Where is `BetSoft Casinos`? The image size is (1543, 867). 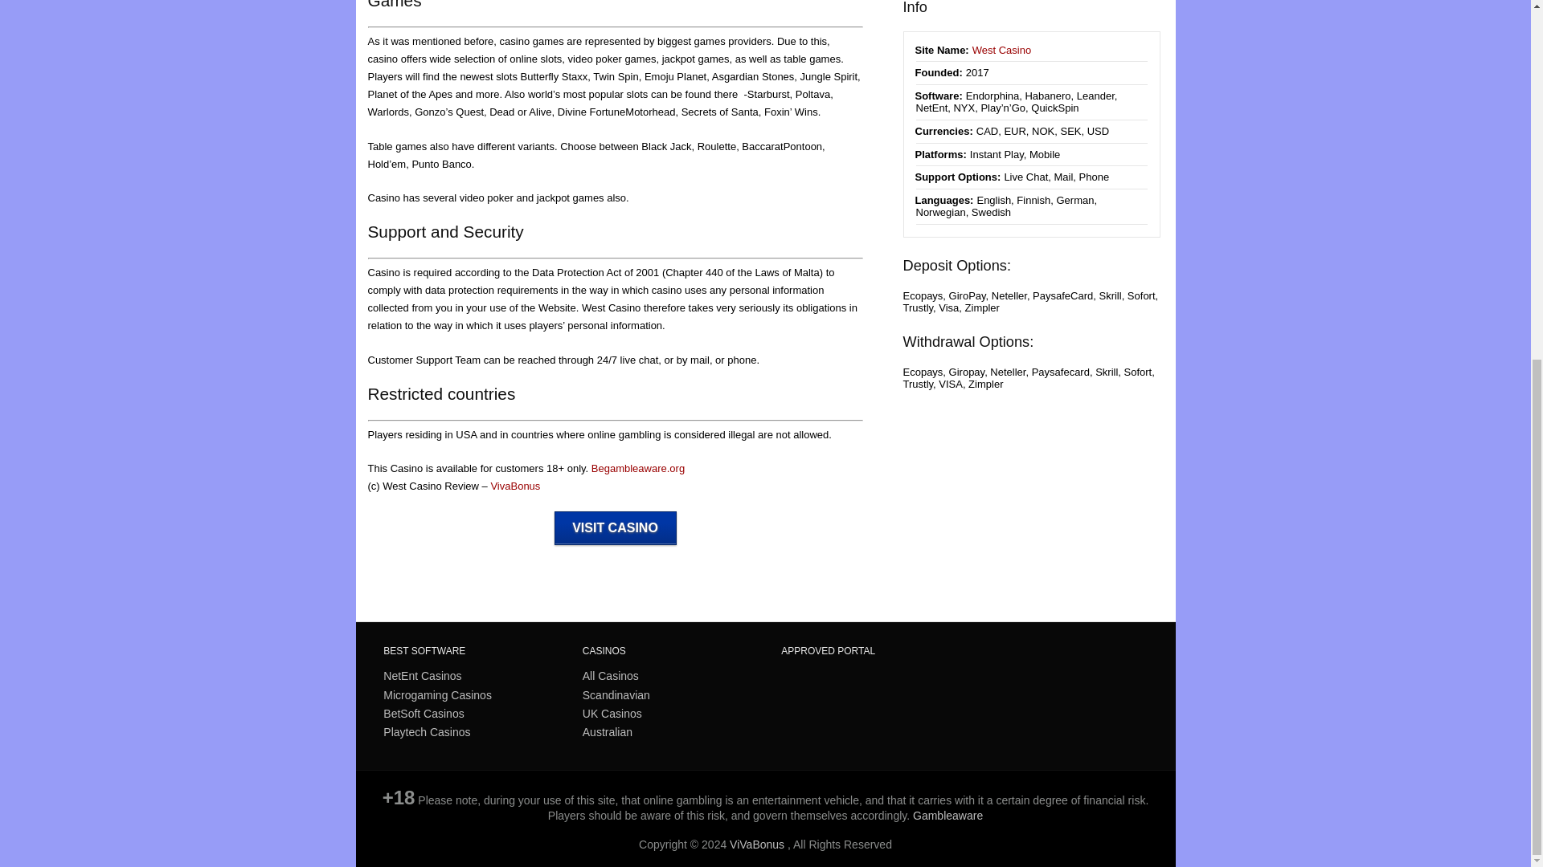
BetSoft Casinos is located at coordinates (423, 713).